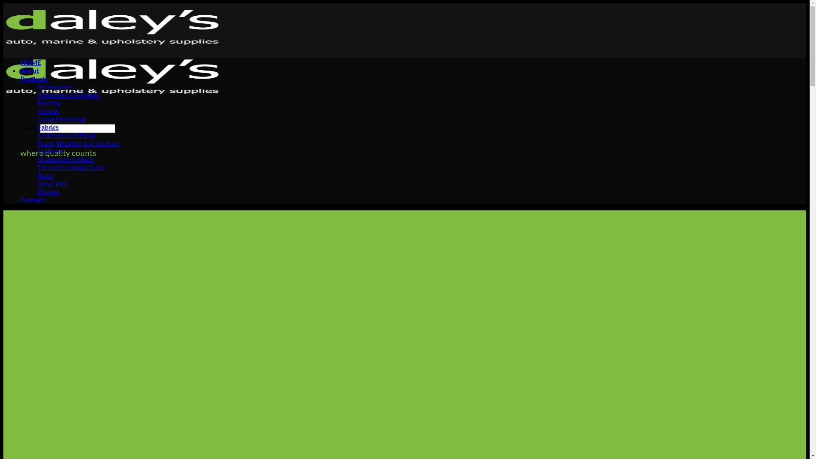 The height and width of the screenshot is (459, 816). Describe the element at coordinates (50, 151) in the screenshot. I see `Leathers` at that location.